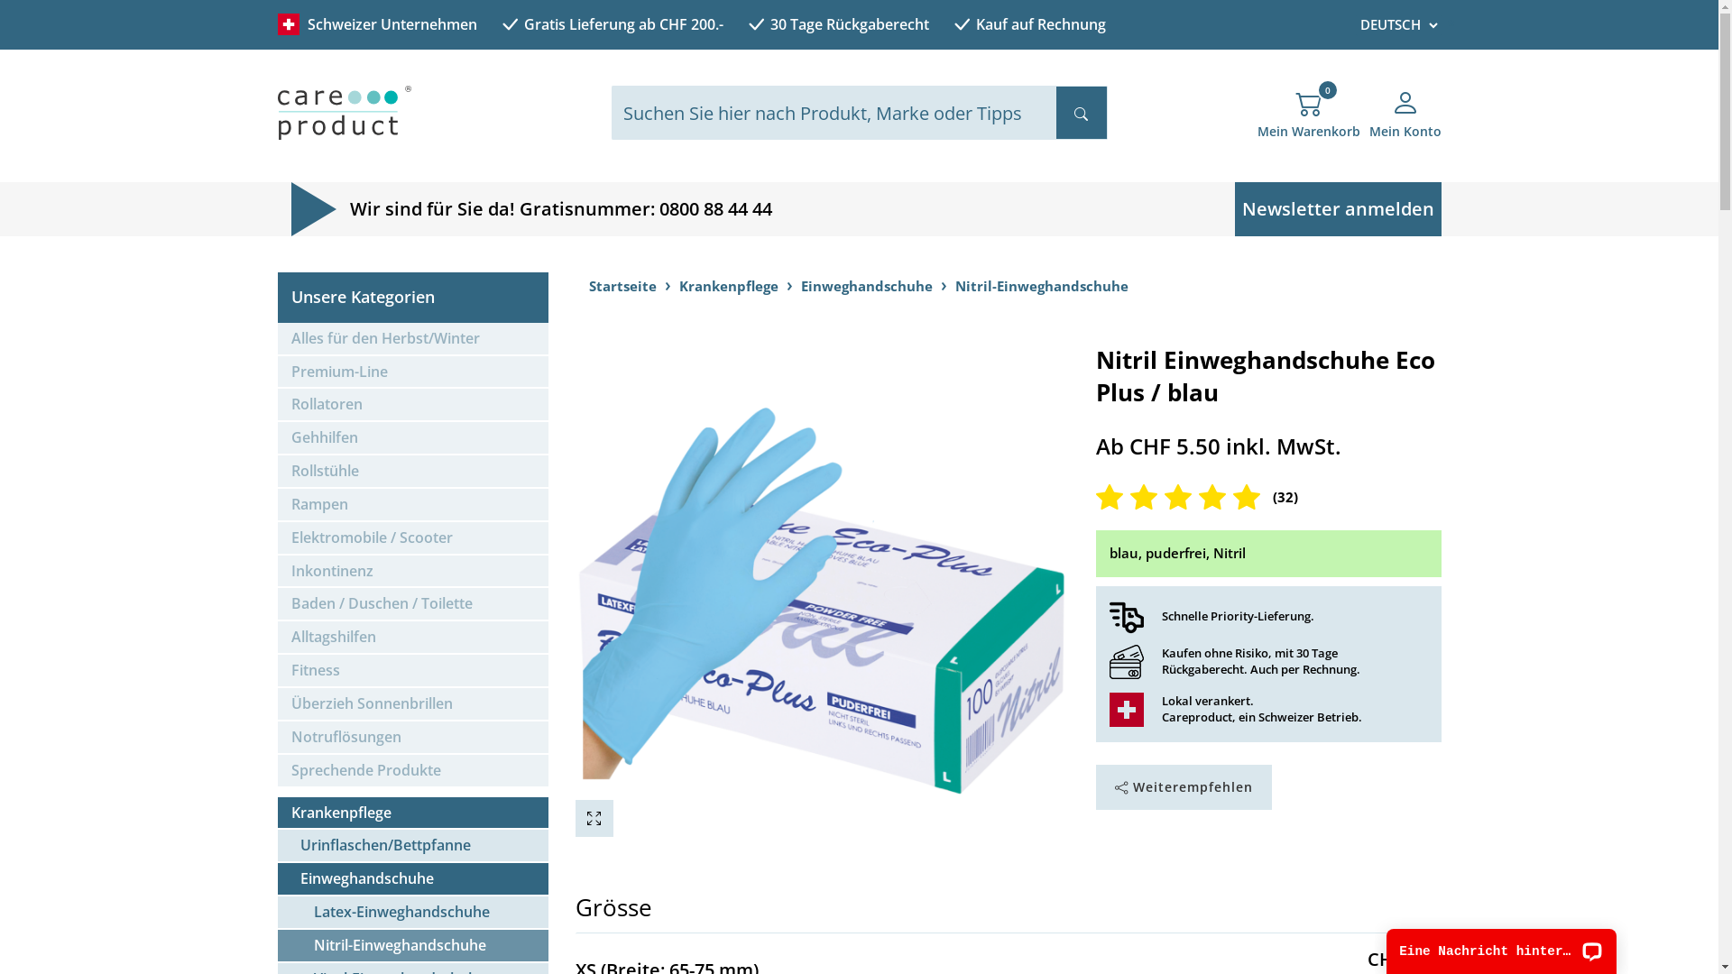  Describe the element at coordinates (1041, 286) in the screenshot. I see `Nitril-Einweghandschuhe` at that location.